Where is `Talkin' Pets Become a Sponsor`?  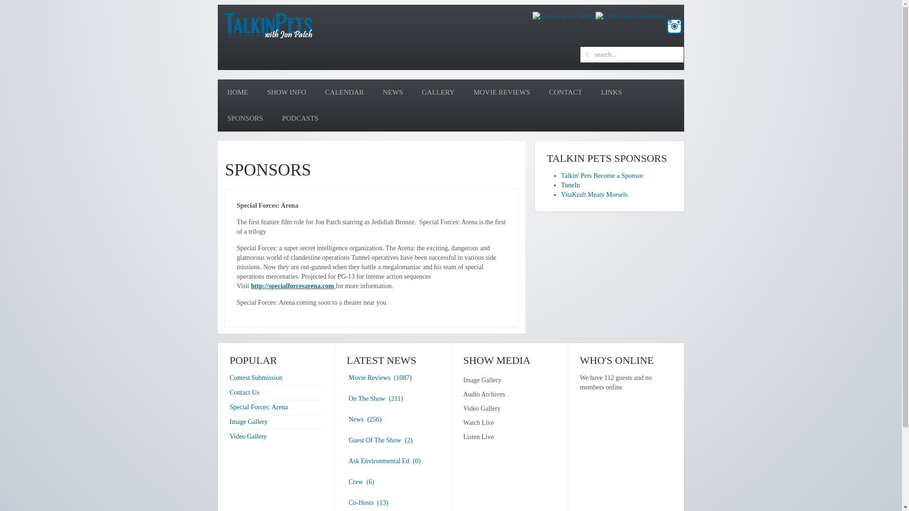 Talkin' Pets Become a Sponsor is located at coordinates (601, 176).